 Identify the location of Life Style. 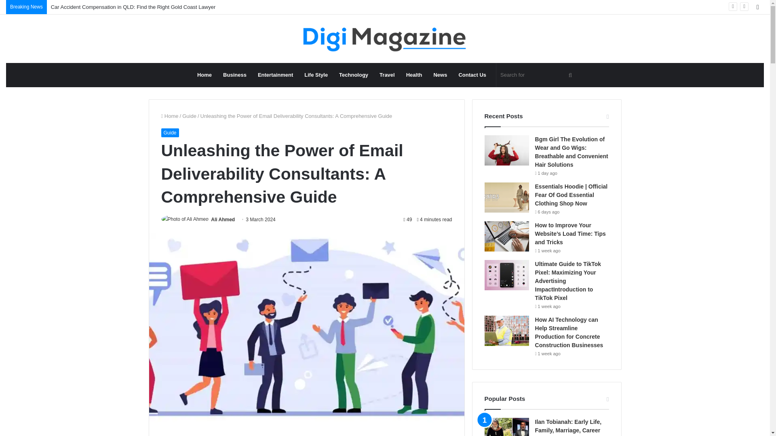
(316, 75).